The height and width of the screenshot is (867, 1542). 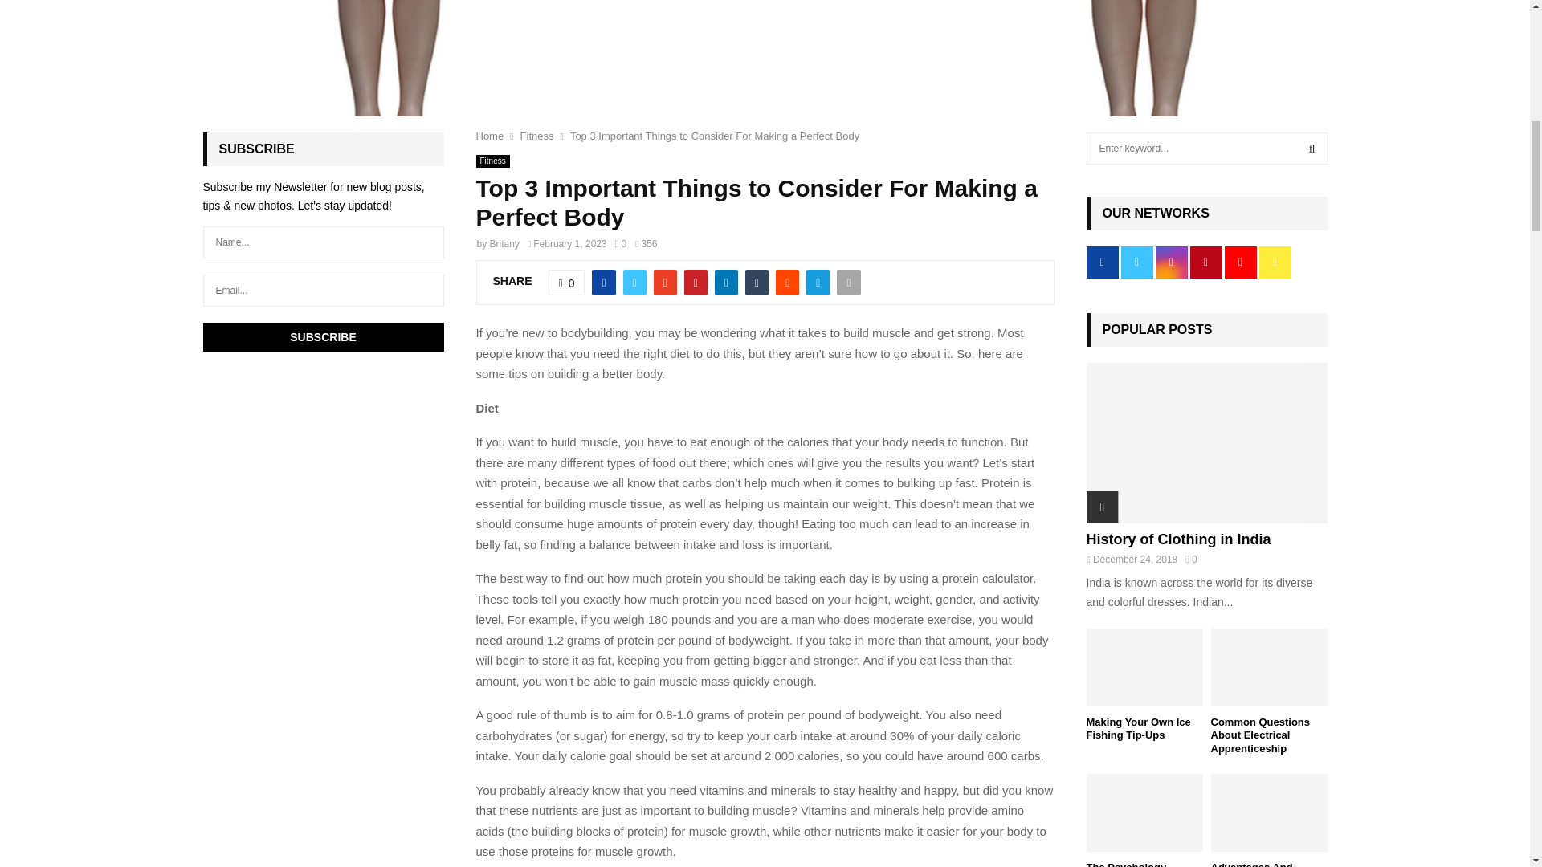 I want to click on Fitness, so click(x=492, y=161).